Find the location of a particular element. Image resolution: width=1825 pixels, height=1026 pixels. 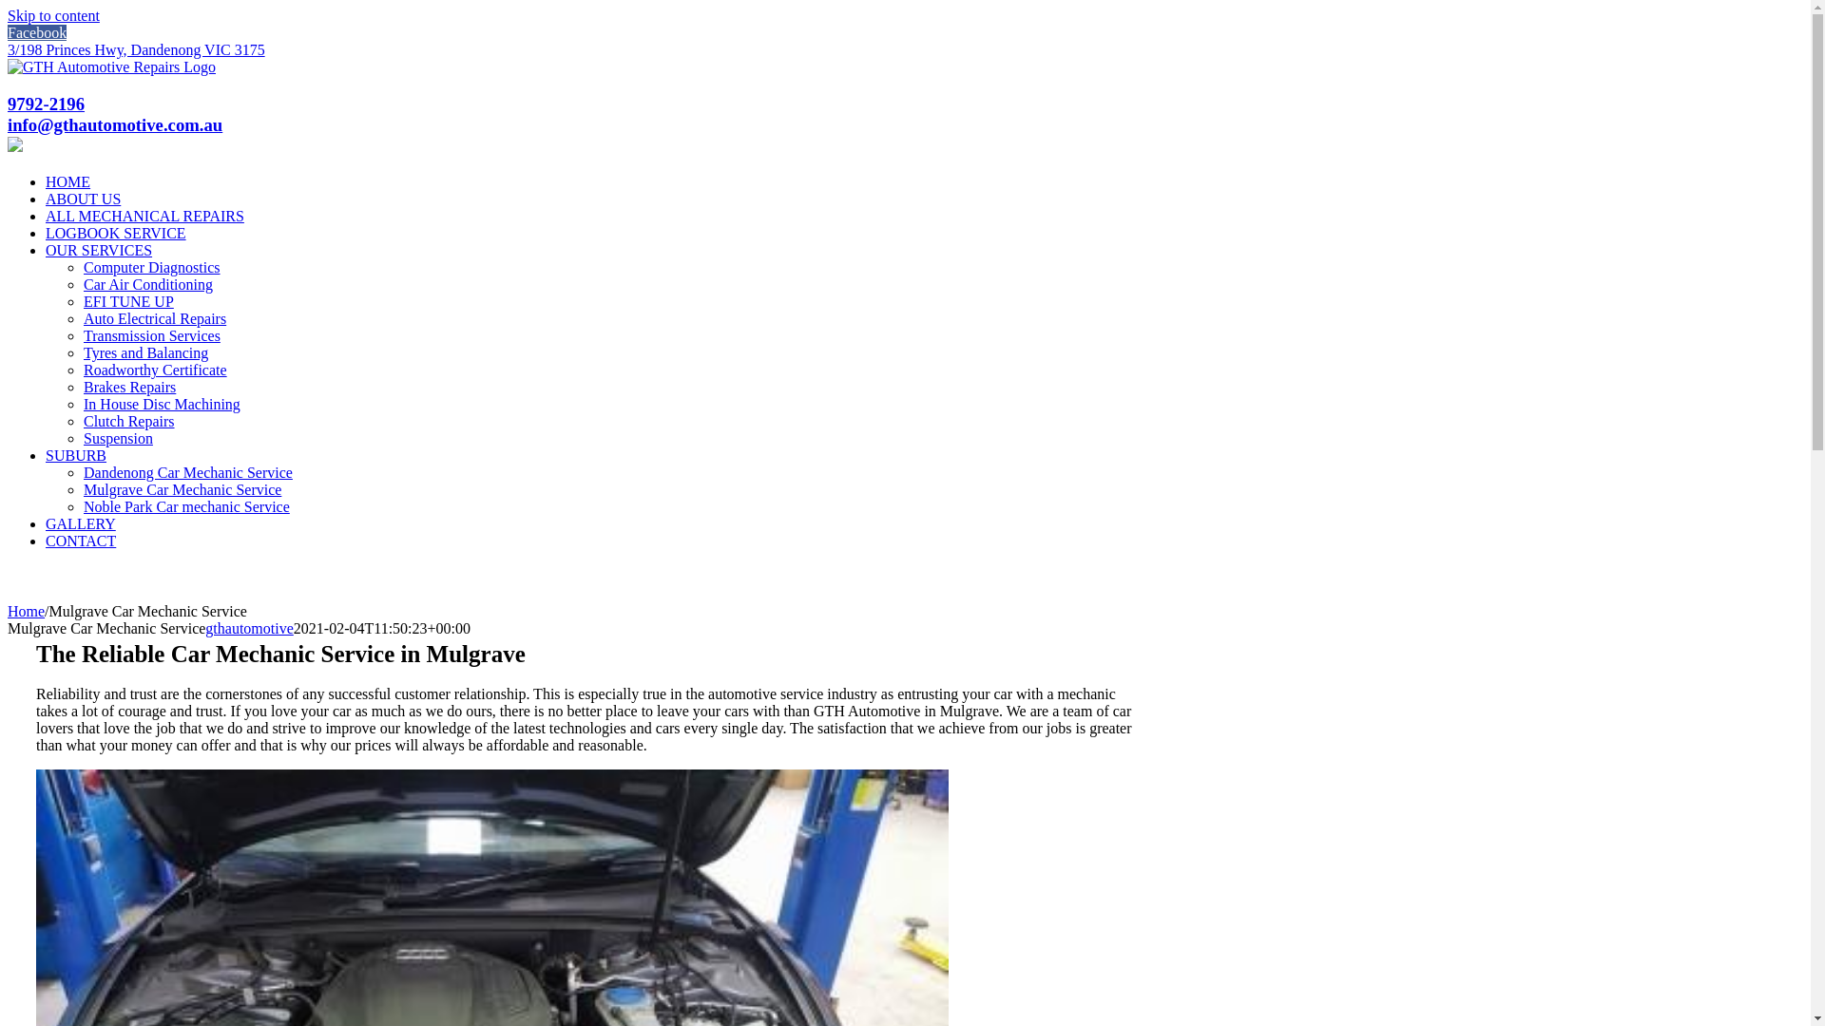

Brakes Repairs is located at coordinates (129, 388).